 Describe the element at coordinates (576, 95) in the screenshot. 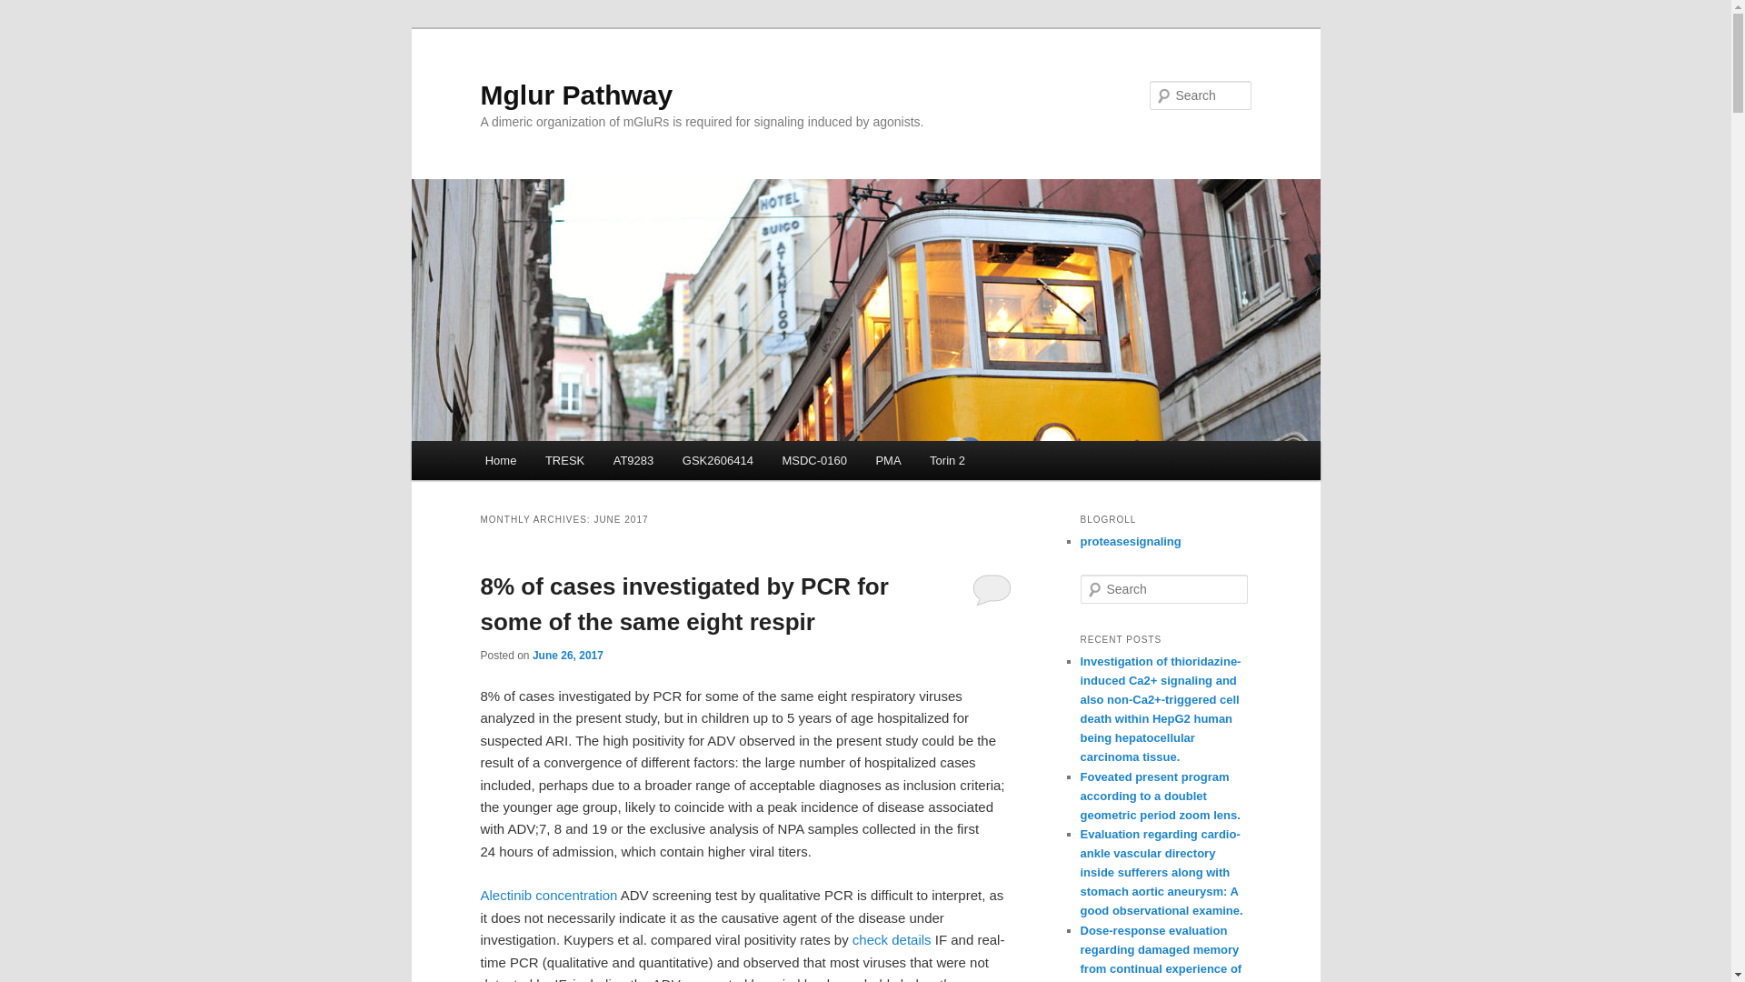

I see `Mglur Pathway` at that location.